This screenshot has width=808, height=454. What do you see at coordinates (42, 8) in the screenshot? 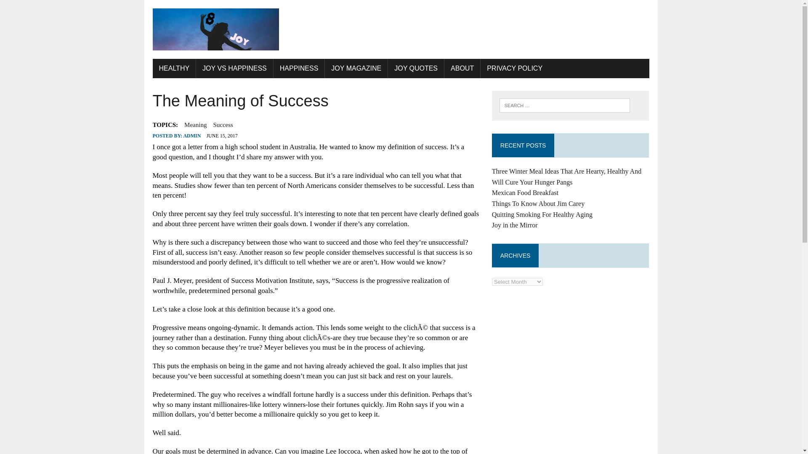
I see `Search` at bounding box center [42, 8].